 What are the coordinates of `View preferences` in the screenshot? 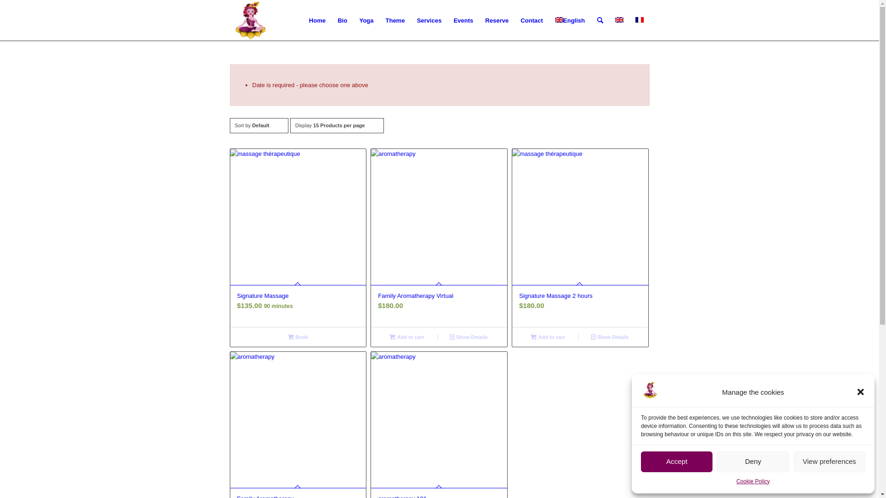 It's located at (830, 462).